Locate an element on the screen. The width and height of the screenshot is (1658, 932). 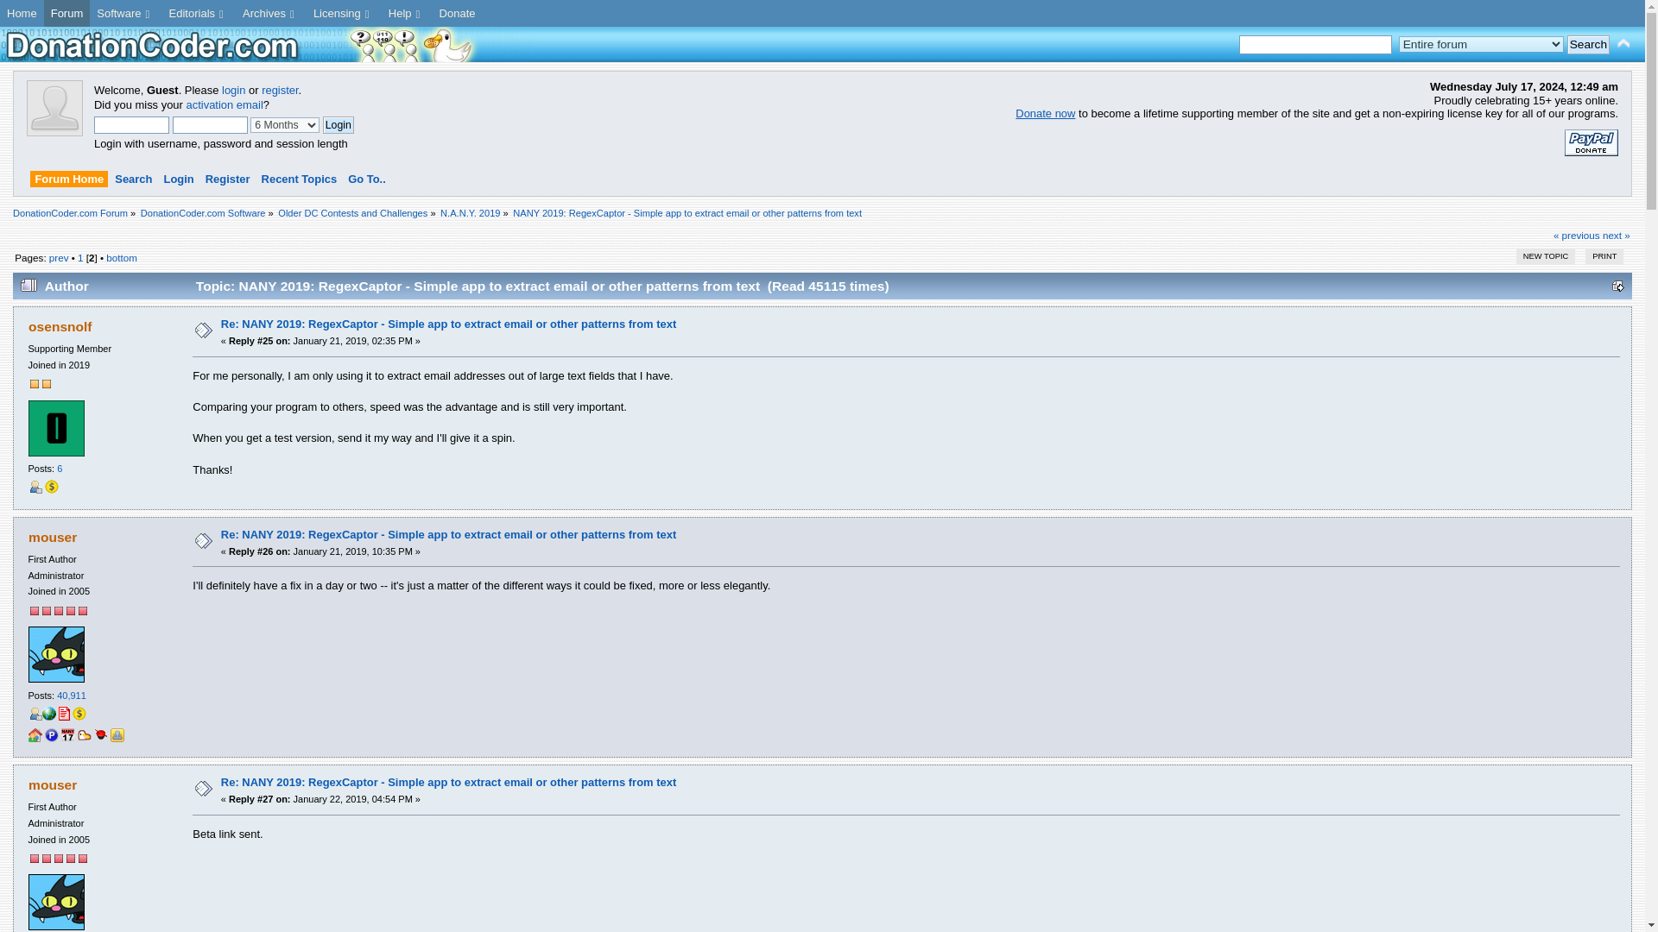
View Profile is located at coordinates (35, 713).